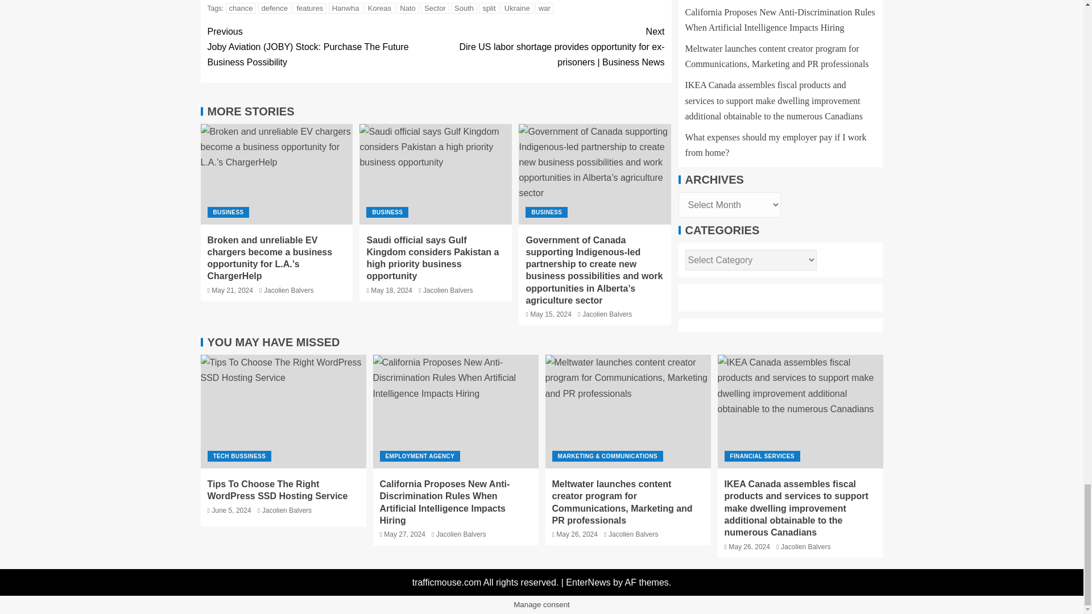 The image size is (1092, 614). What do you see at coordinates (241, 8) in the screenshot?
I see `chance` at bounding box center [241, 8].